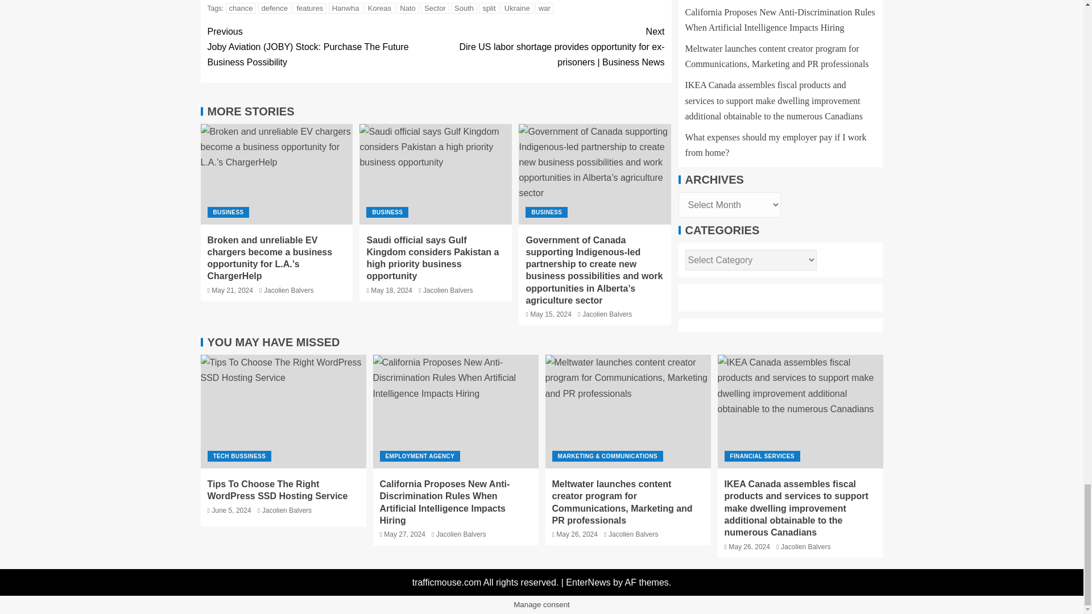 The image size is (1092, 614). What do you see at coordinates (241, 8) in the screenshot?
I see `chance` at bounding box center [241, 8].